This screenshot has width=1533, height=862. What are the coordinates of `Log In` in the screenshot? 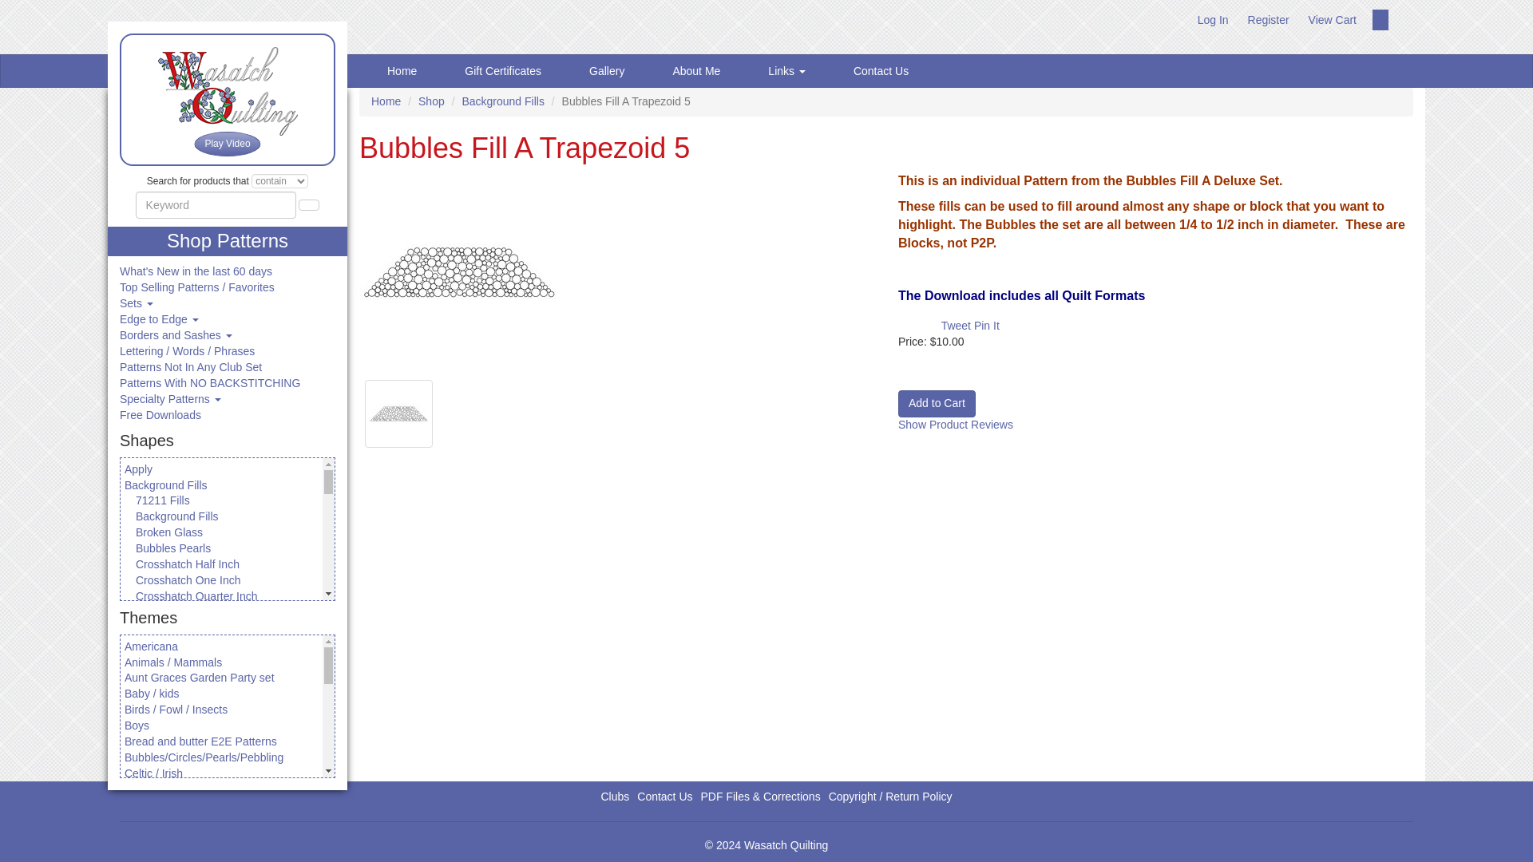 It's located at (1213, 20).